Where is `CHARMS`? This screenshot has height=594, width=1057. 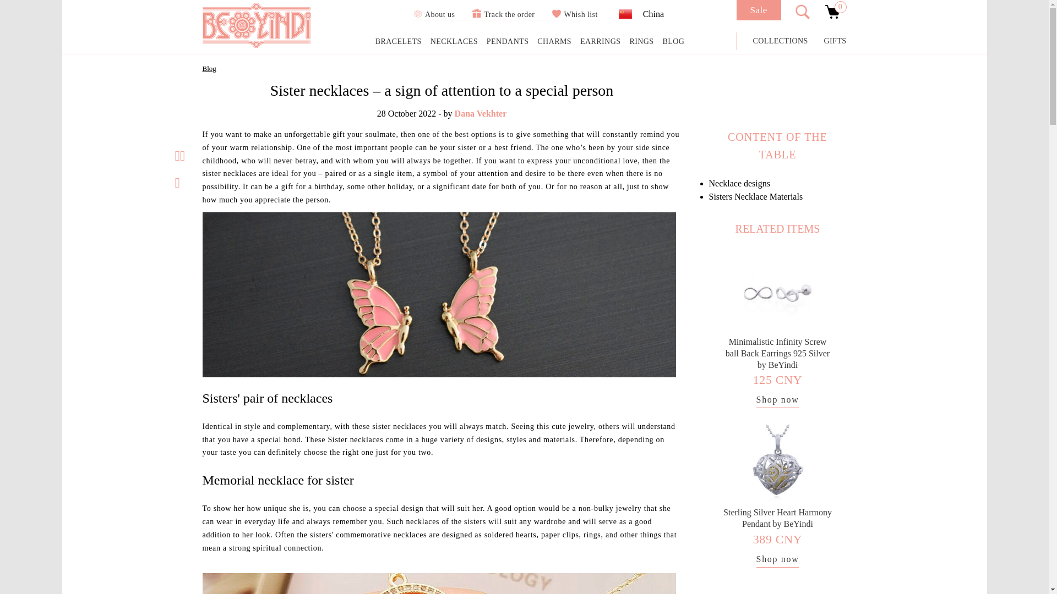
CHARMS is located at coordinates (554, 42).